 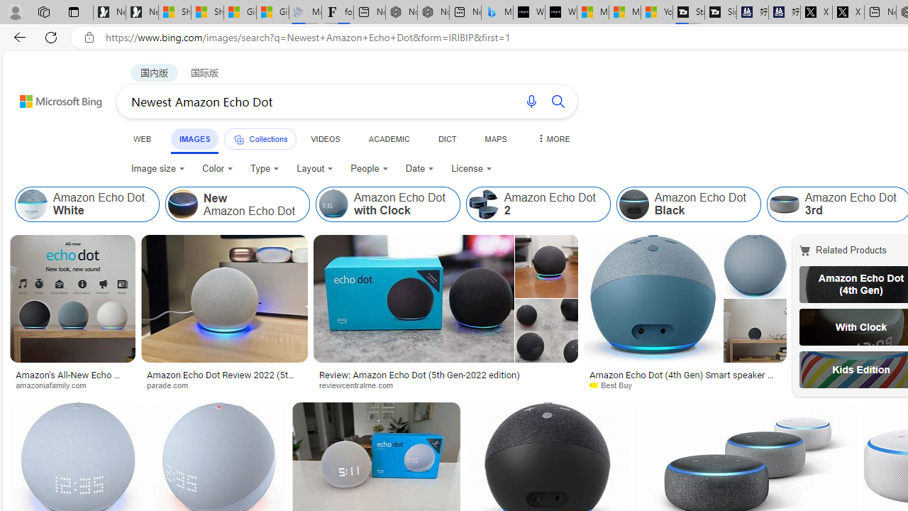 What do you see at coordinates (55, 385) in the screenshot?
I see `amazoniafamily.com` at bounding box center [55, 385].